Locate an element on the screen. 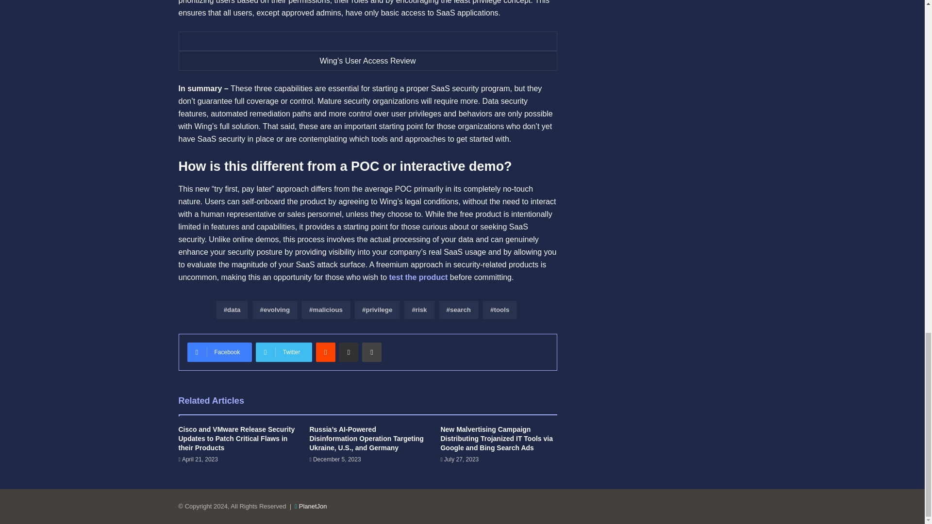  Reddit is located at coordinates (325, 352).